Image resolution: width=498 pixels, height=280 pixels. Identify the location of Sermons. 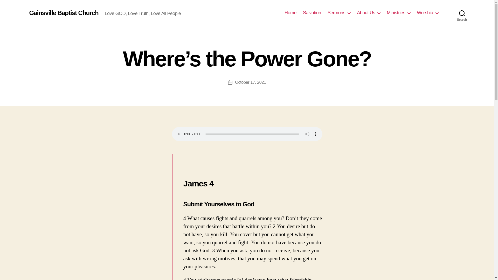
(339, 13).